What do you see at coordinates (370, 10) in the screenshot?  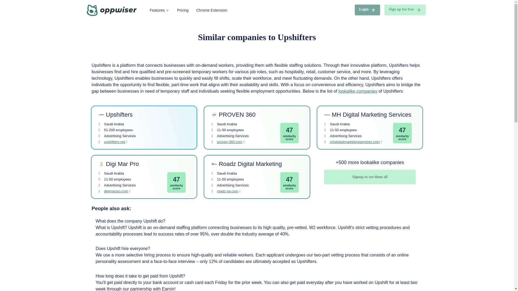 I see `Login` at bounding box center [370, 10].